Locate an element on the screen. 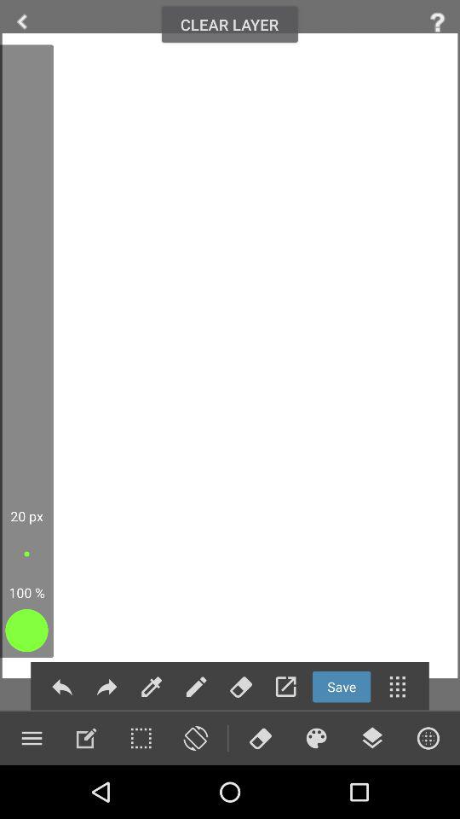  toggle menu is located at coordinates (32, 738).